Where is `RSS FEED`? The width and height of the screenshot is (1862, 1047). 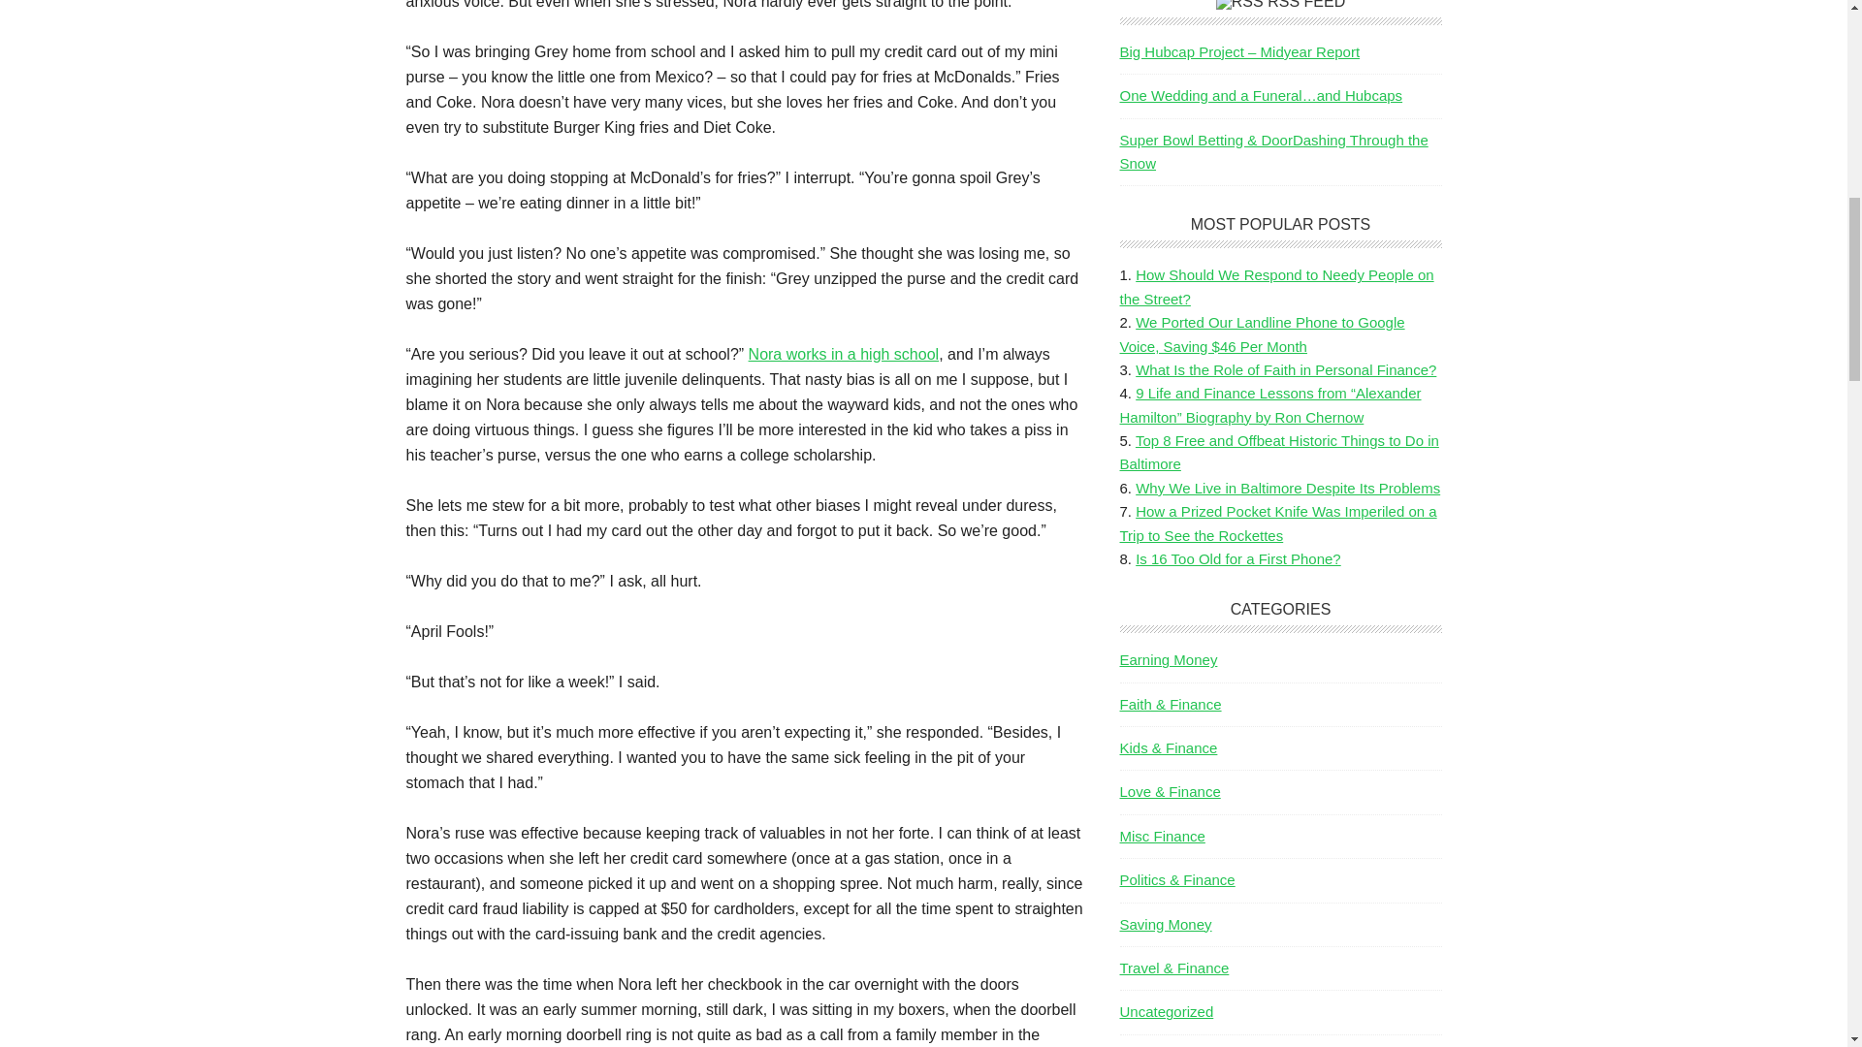 RSS FEED is located at coordinates (1305, 4).